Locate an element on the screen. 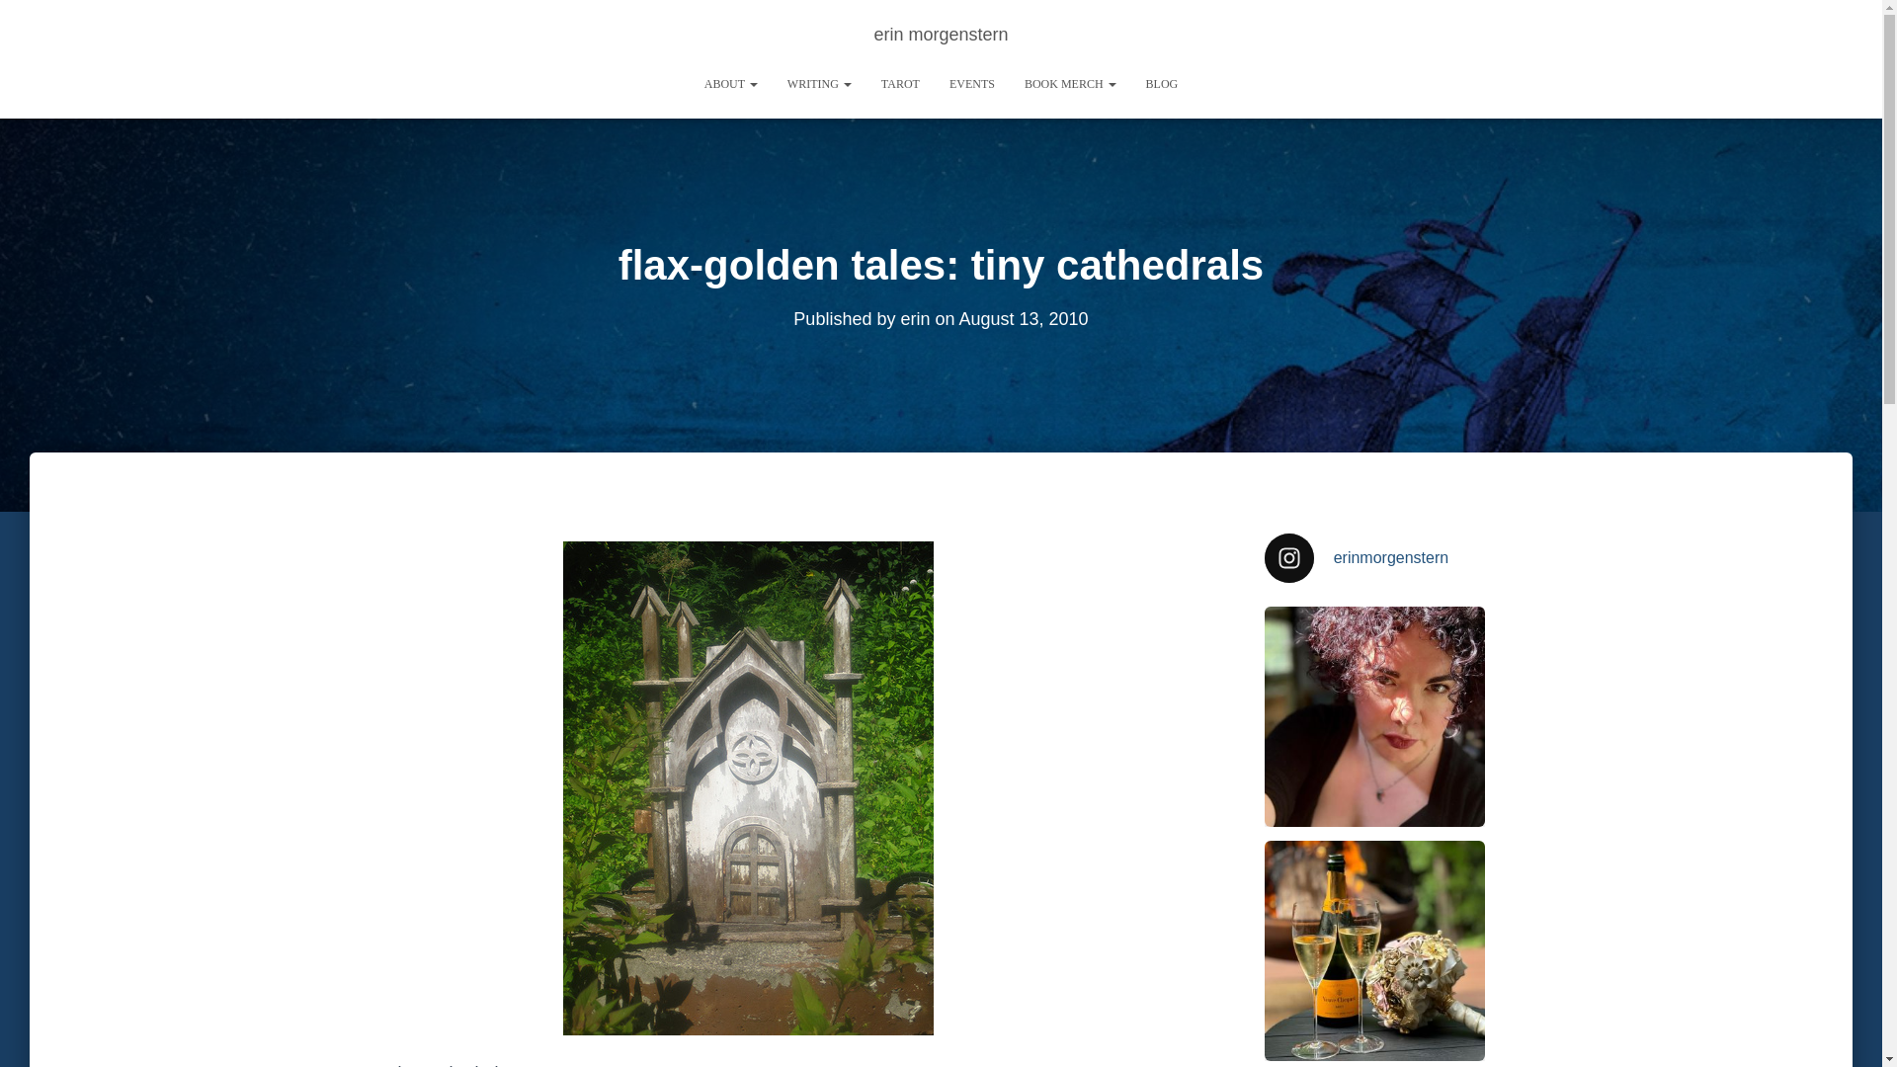  WRITING is located at coordinates (819, 84).